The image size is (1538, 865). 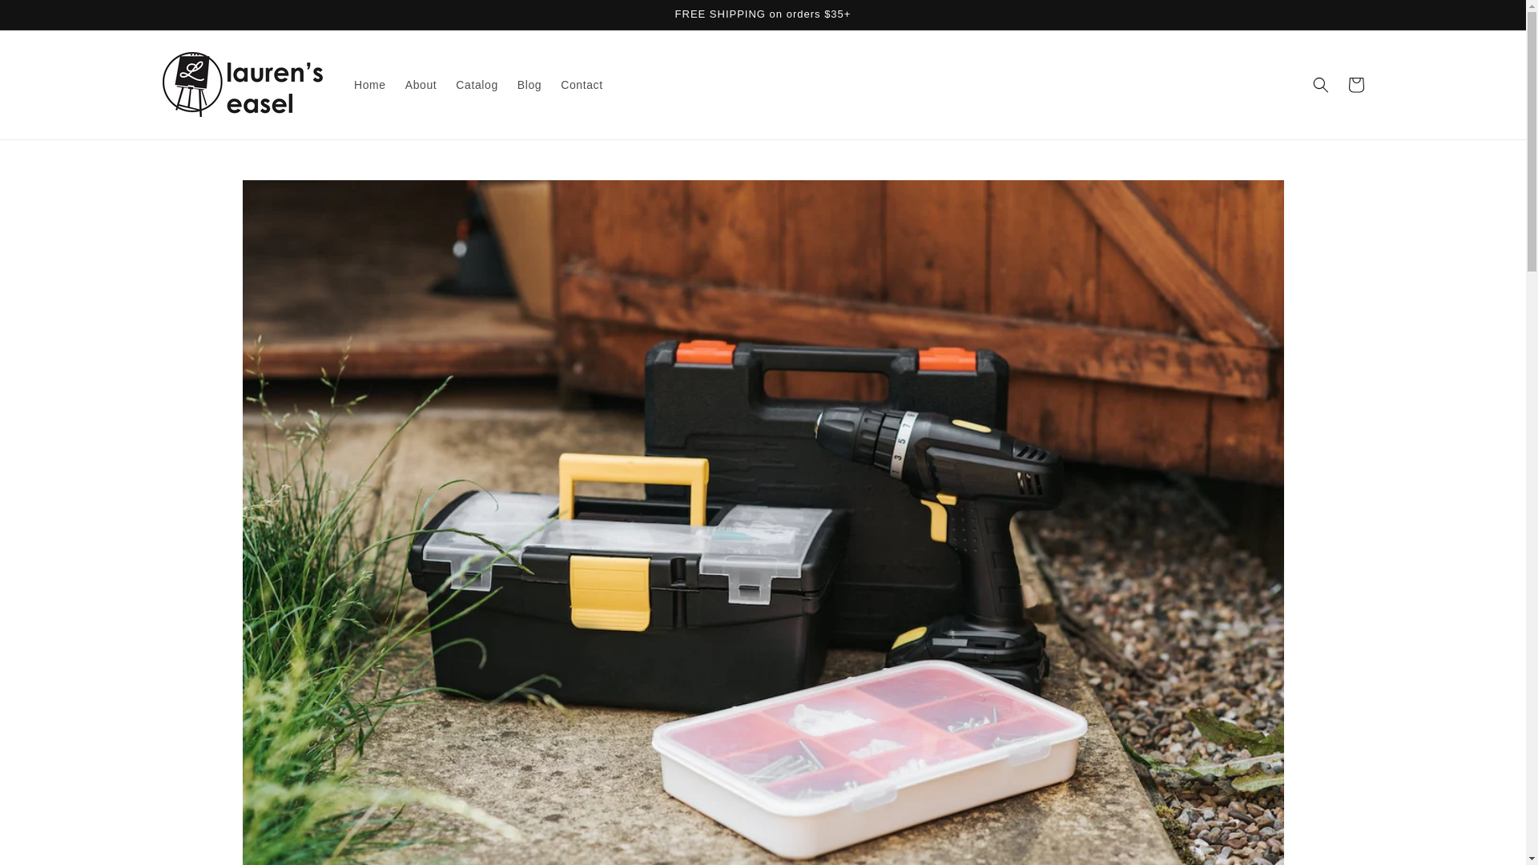 I want to click on Blog, so click(x=529, y=85).